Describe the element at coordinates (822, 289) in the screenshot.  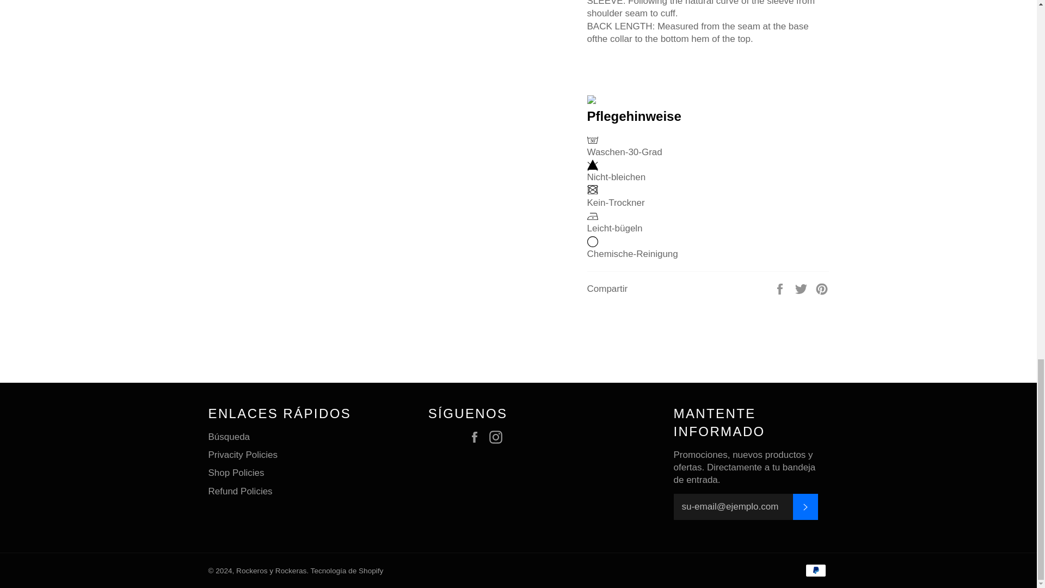
I see `Pinear en Pinterest` at that location.